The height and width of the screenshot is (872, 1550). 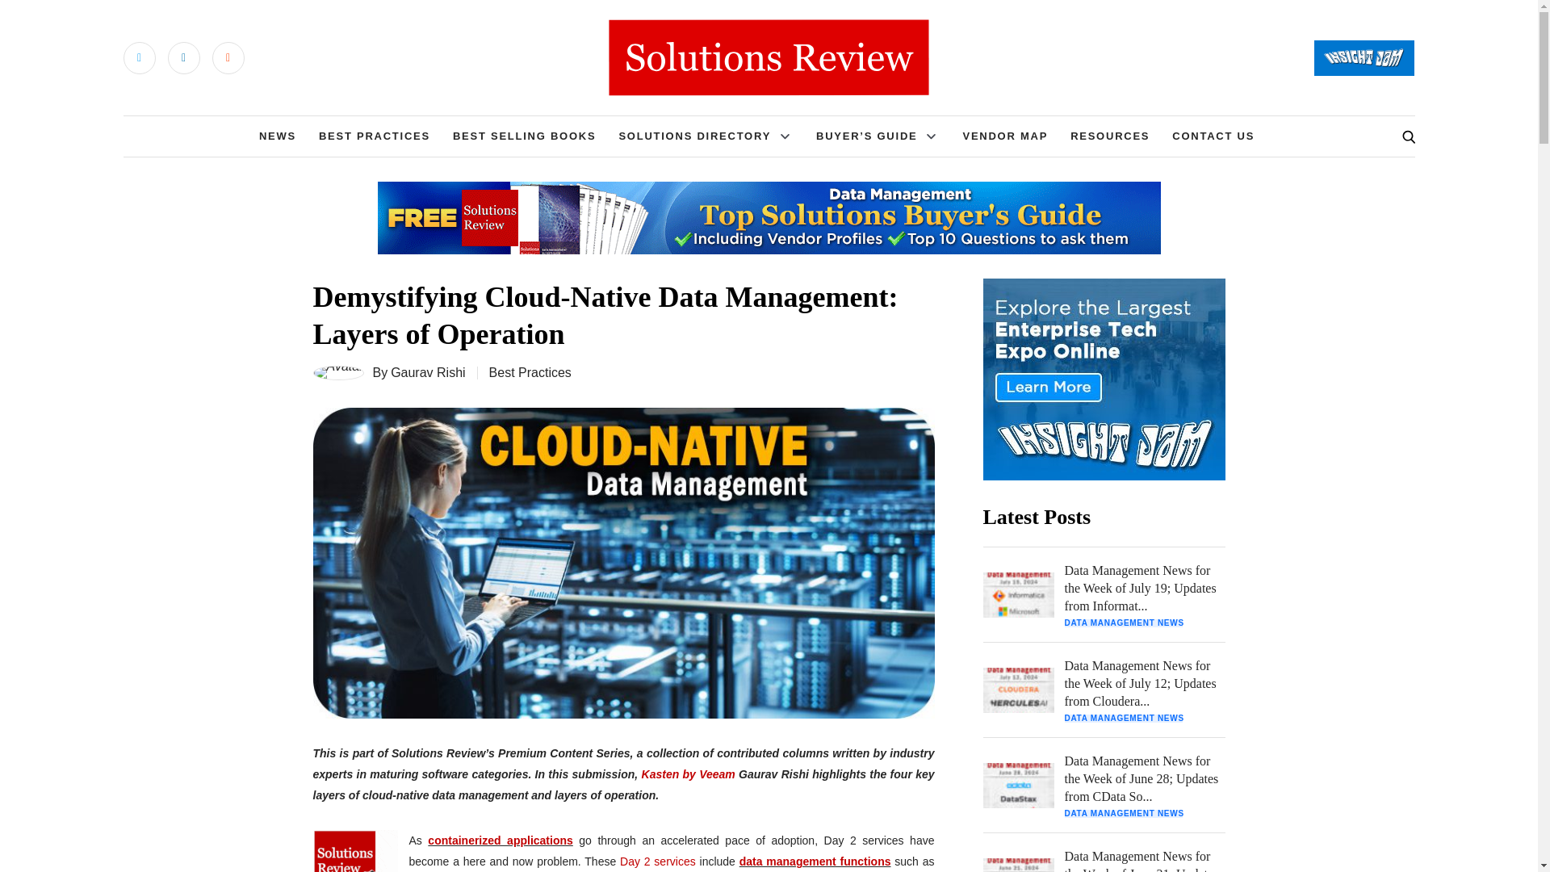 What do you see at coordinates (658, 861) in the screenshot?
I see `Day 2 services` at bounding box center [658, 861].